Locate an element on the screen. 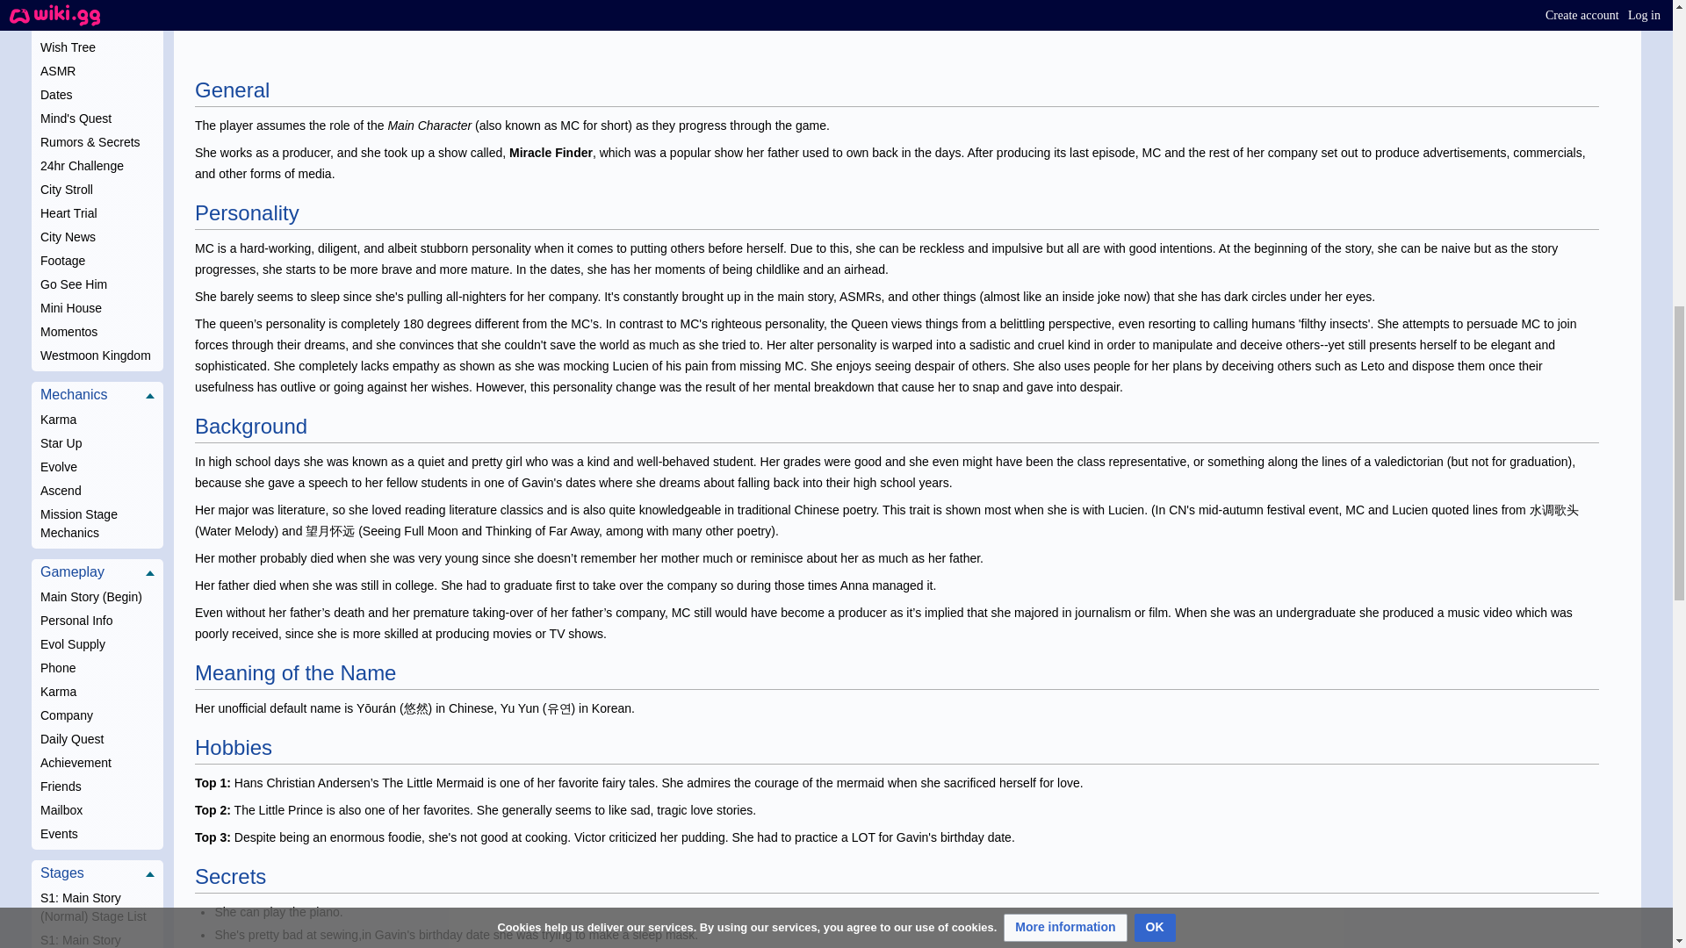 The height and width of the screenshot is (948, 1686). Box Office Contest is located at coordinates (97, 25).